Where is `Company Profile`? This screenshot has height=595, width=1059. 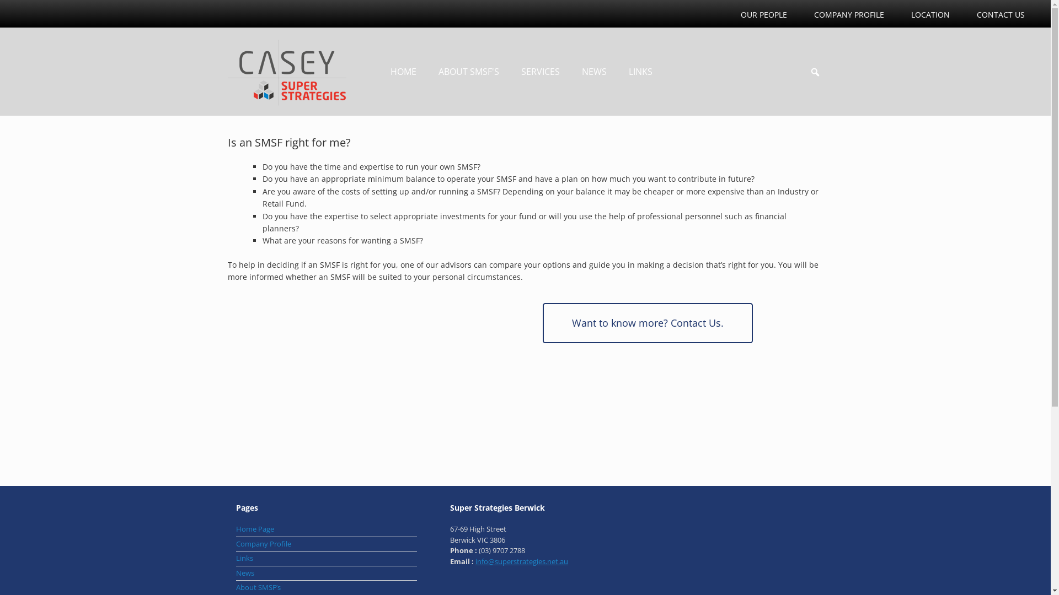 Company Profile is located at coordinates (327, 545).